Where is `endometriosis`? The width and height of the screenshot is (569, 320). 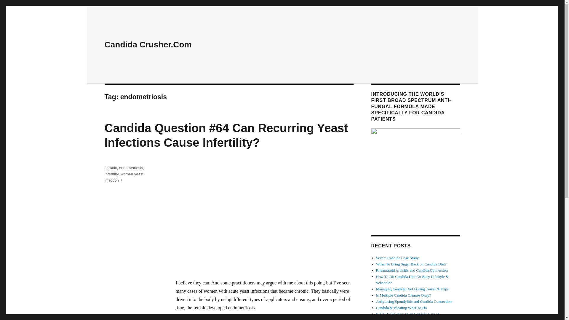 endometriosis is located at coordinates (131, 168).